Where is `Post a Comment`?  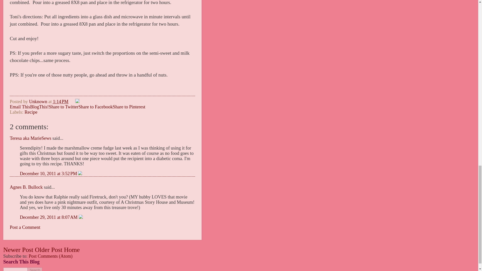
Post a Comment is located at coordinates (25, 227).